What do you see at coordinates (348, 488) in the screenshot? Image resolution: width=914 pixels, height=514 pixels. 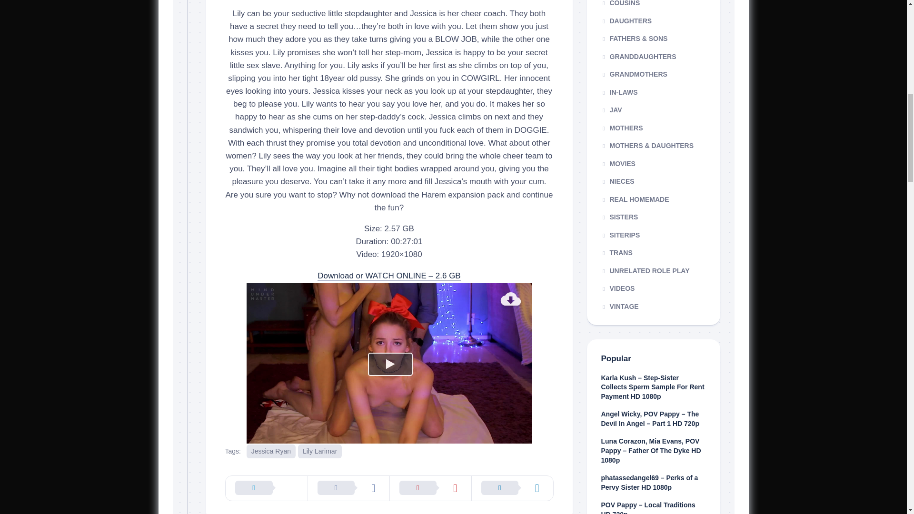 I see `Share on Facebook` at bounding box center [348, 488].